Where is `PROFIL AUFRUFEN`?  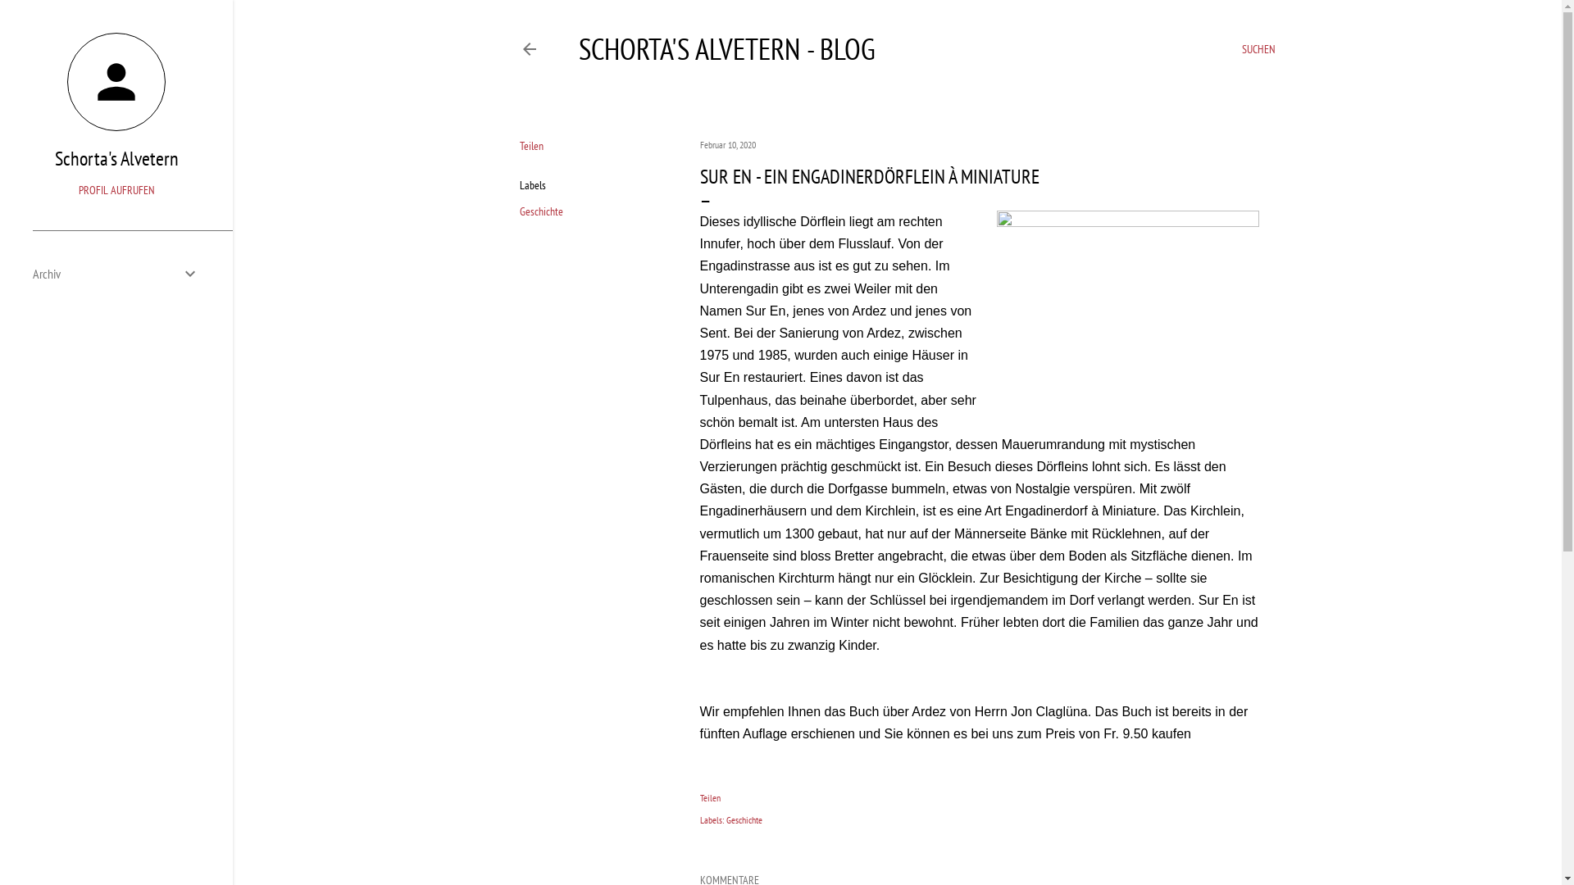
PROFIL AUFRUFEN is located at coordinates (116, 190).